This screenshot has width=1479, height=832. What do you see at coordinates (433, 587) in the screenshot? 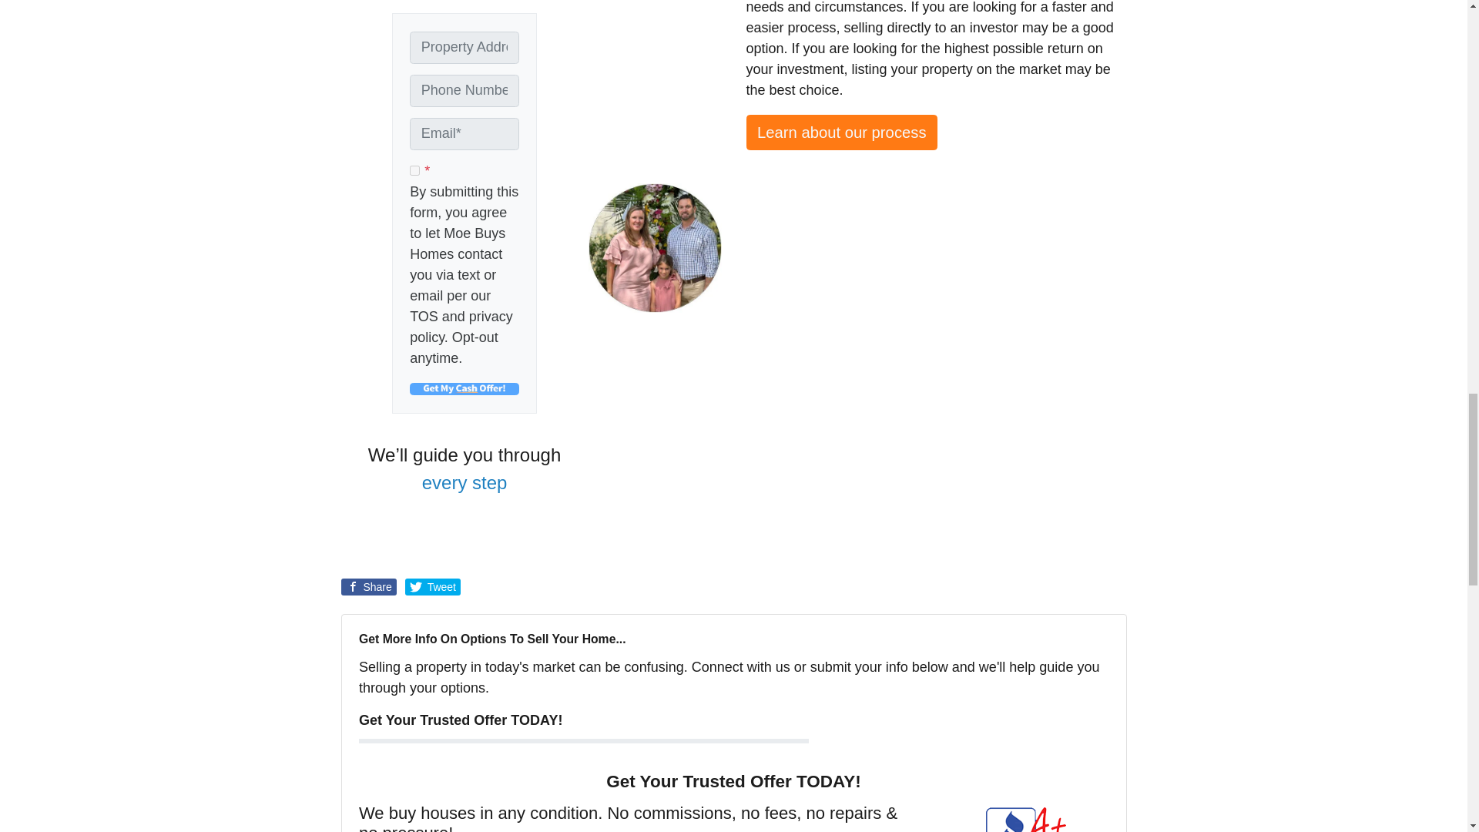
I see `Share on Twitter` at bounding box center [433, 587].